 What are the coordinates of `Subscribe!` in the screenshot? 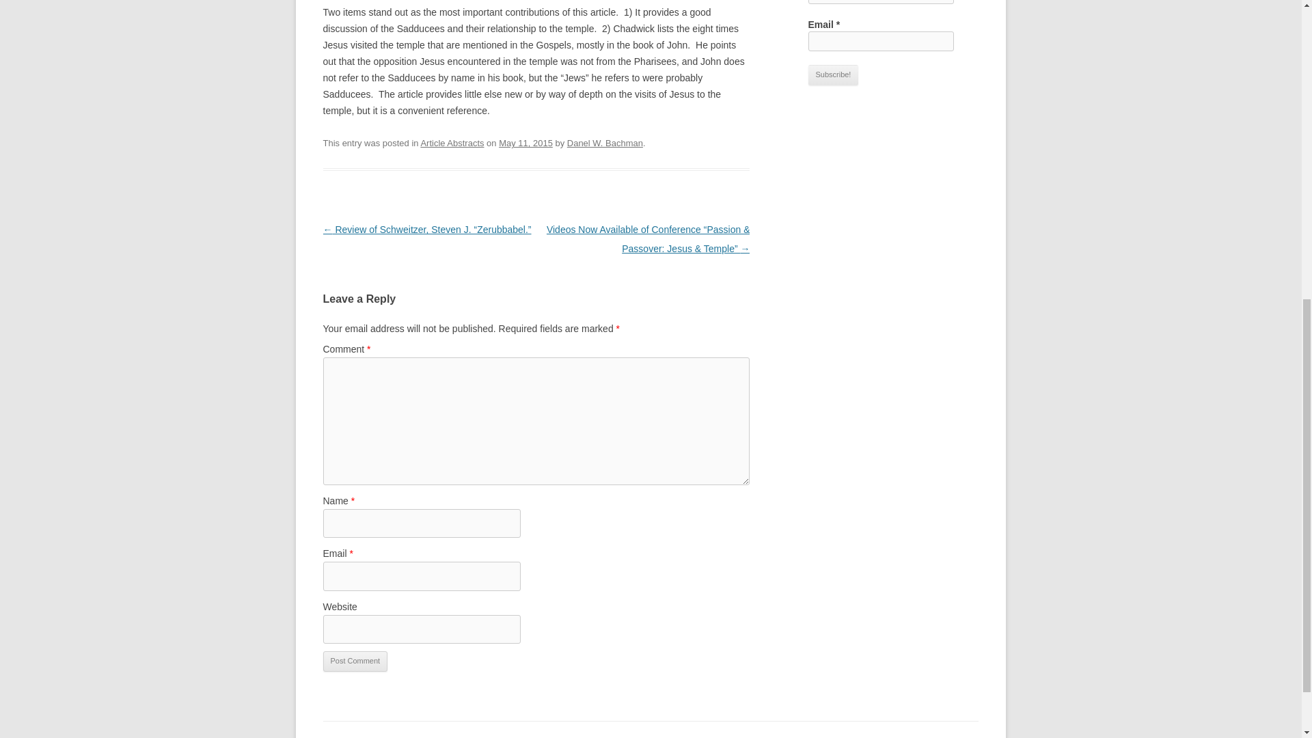 It's located at (832, 75).